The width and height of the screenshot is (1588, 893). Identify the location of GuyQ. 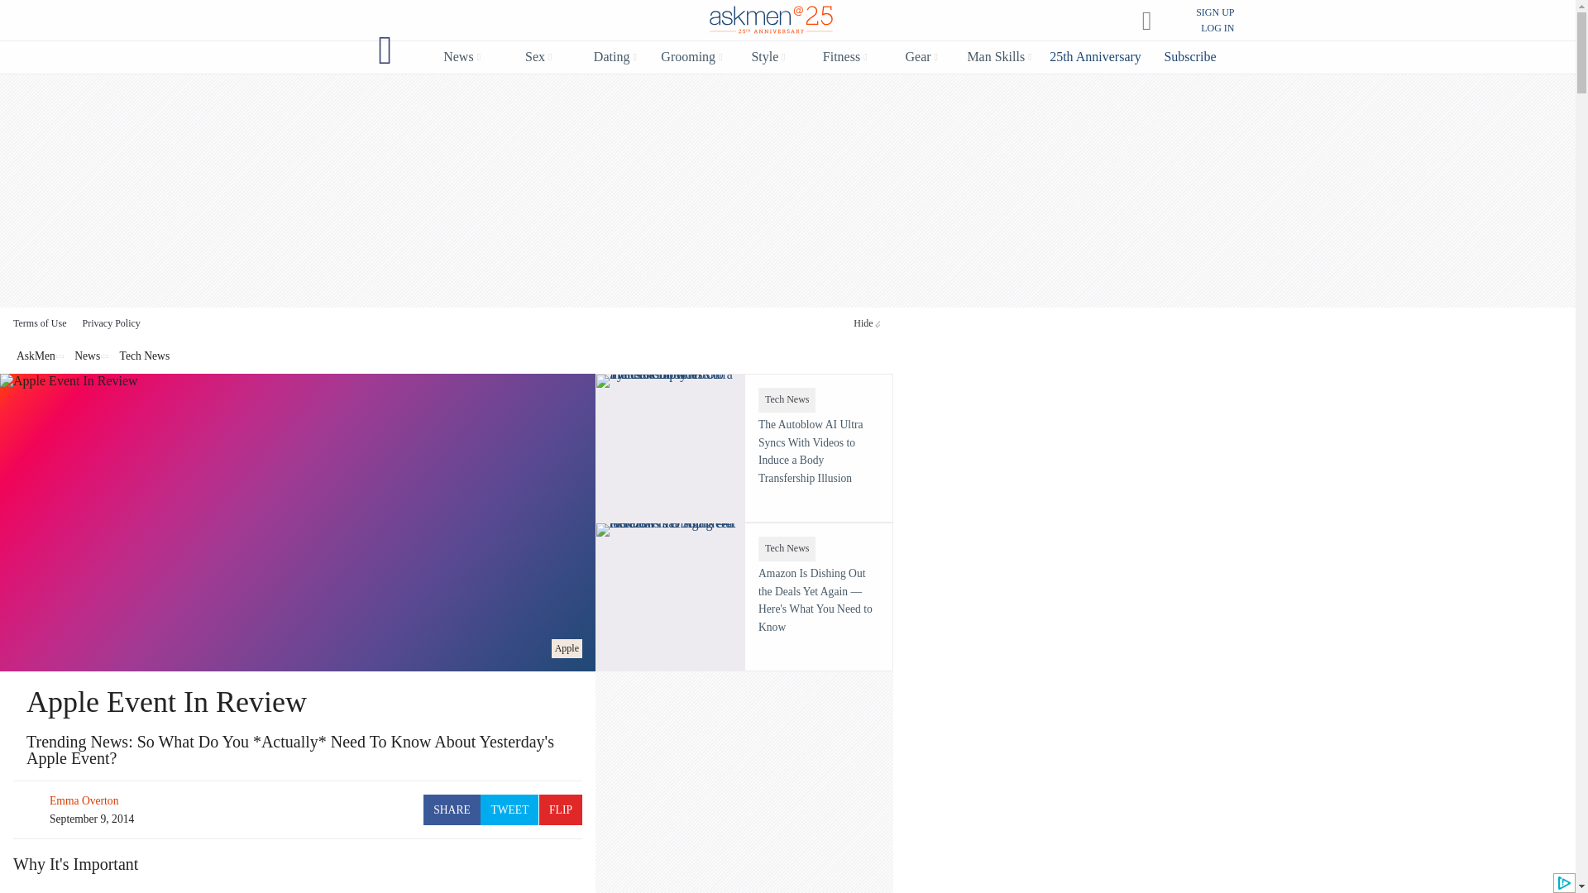
(385, 50).